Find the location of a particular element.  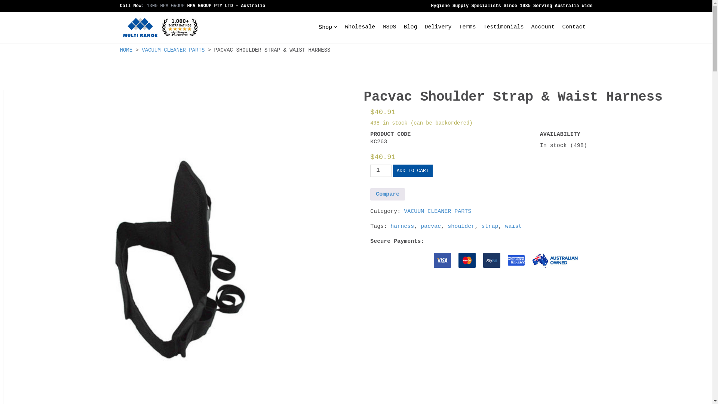

Australian Owned is located at coordinates (555, 260).